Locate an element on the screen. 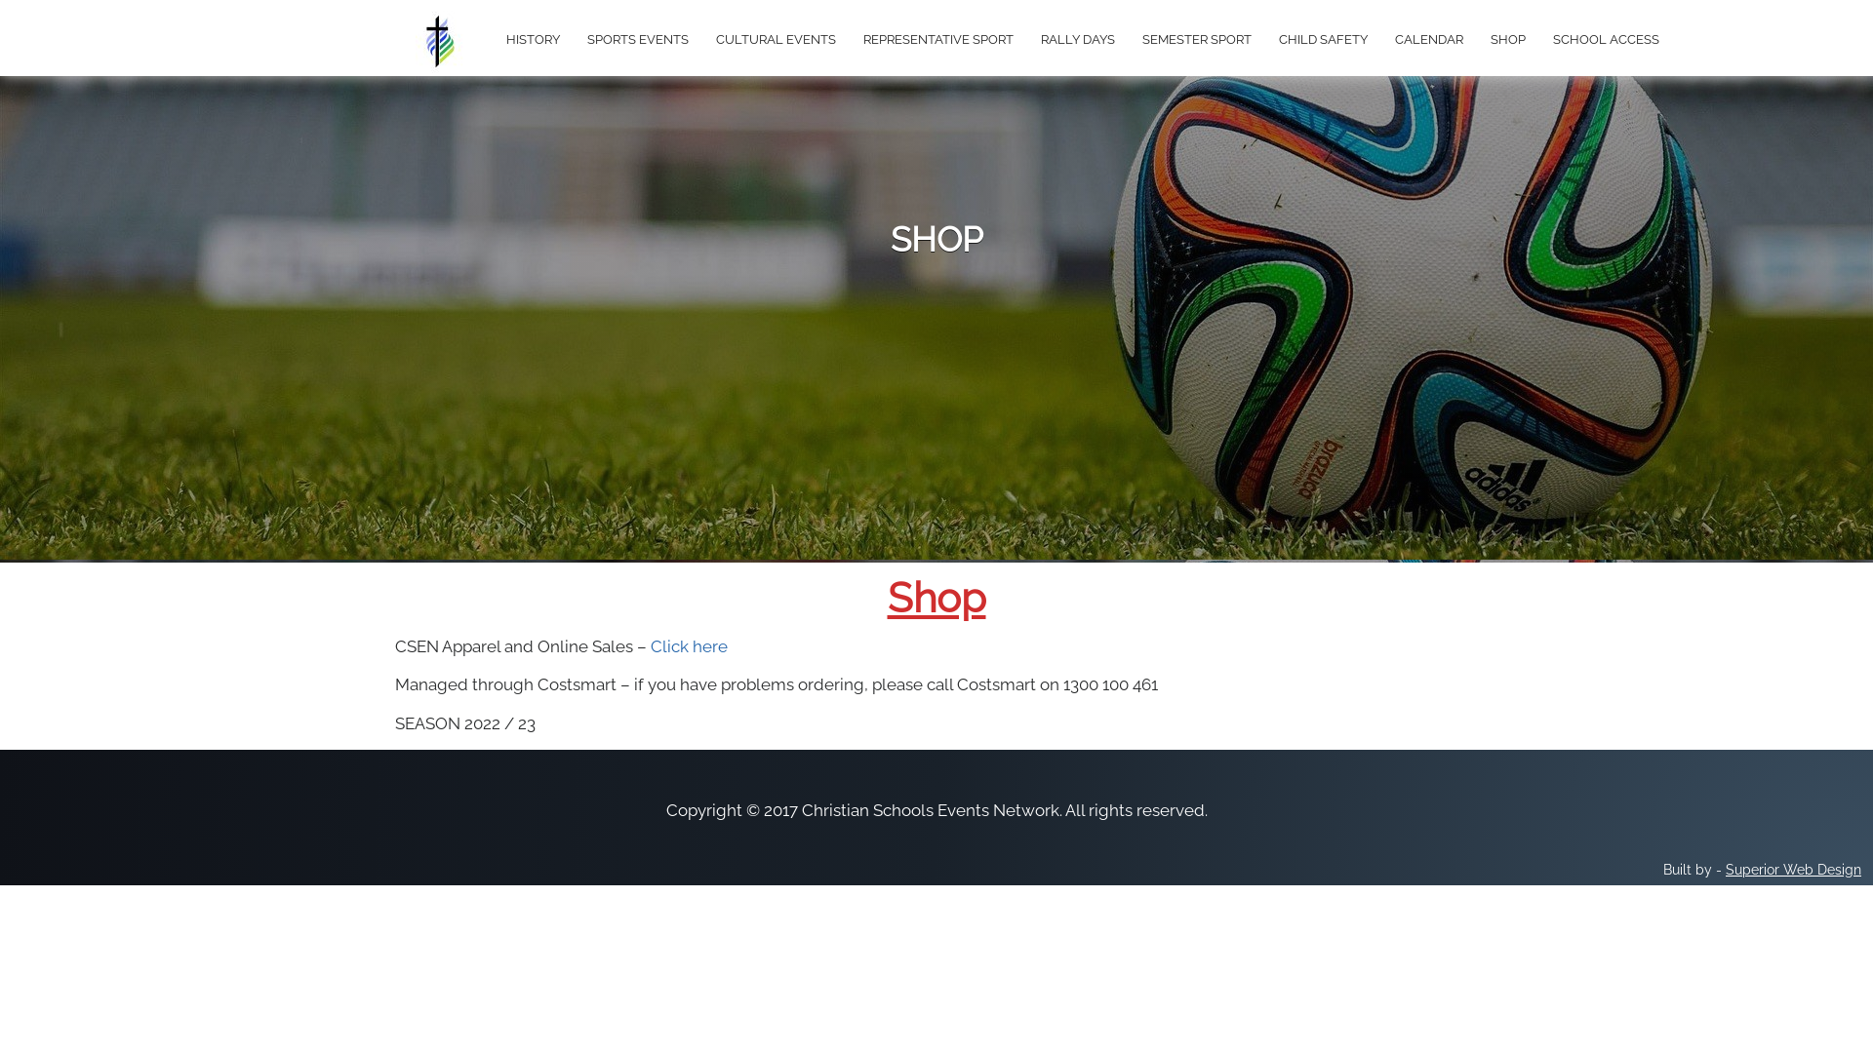 This screenshot has width=1873, height=1053. RALLY DAYS is located at coordinates (1078, 39).